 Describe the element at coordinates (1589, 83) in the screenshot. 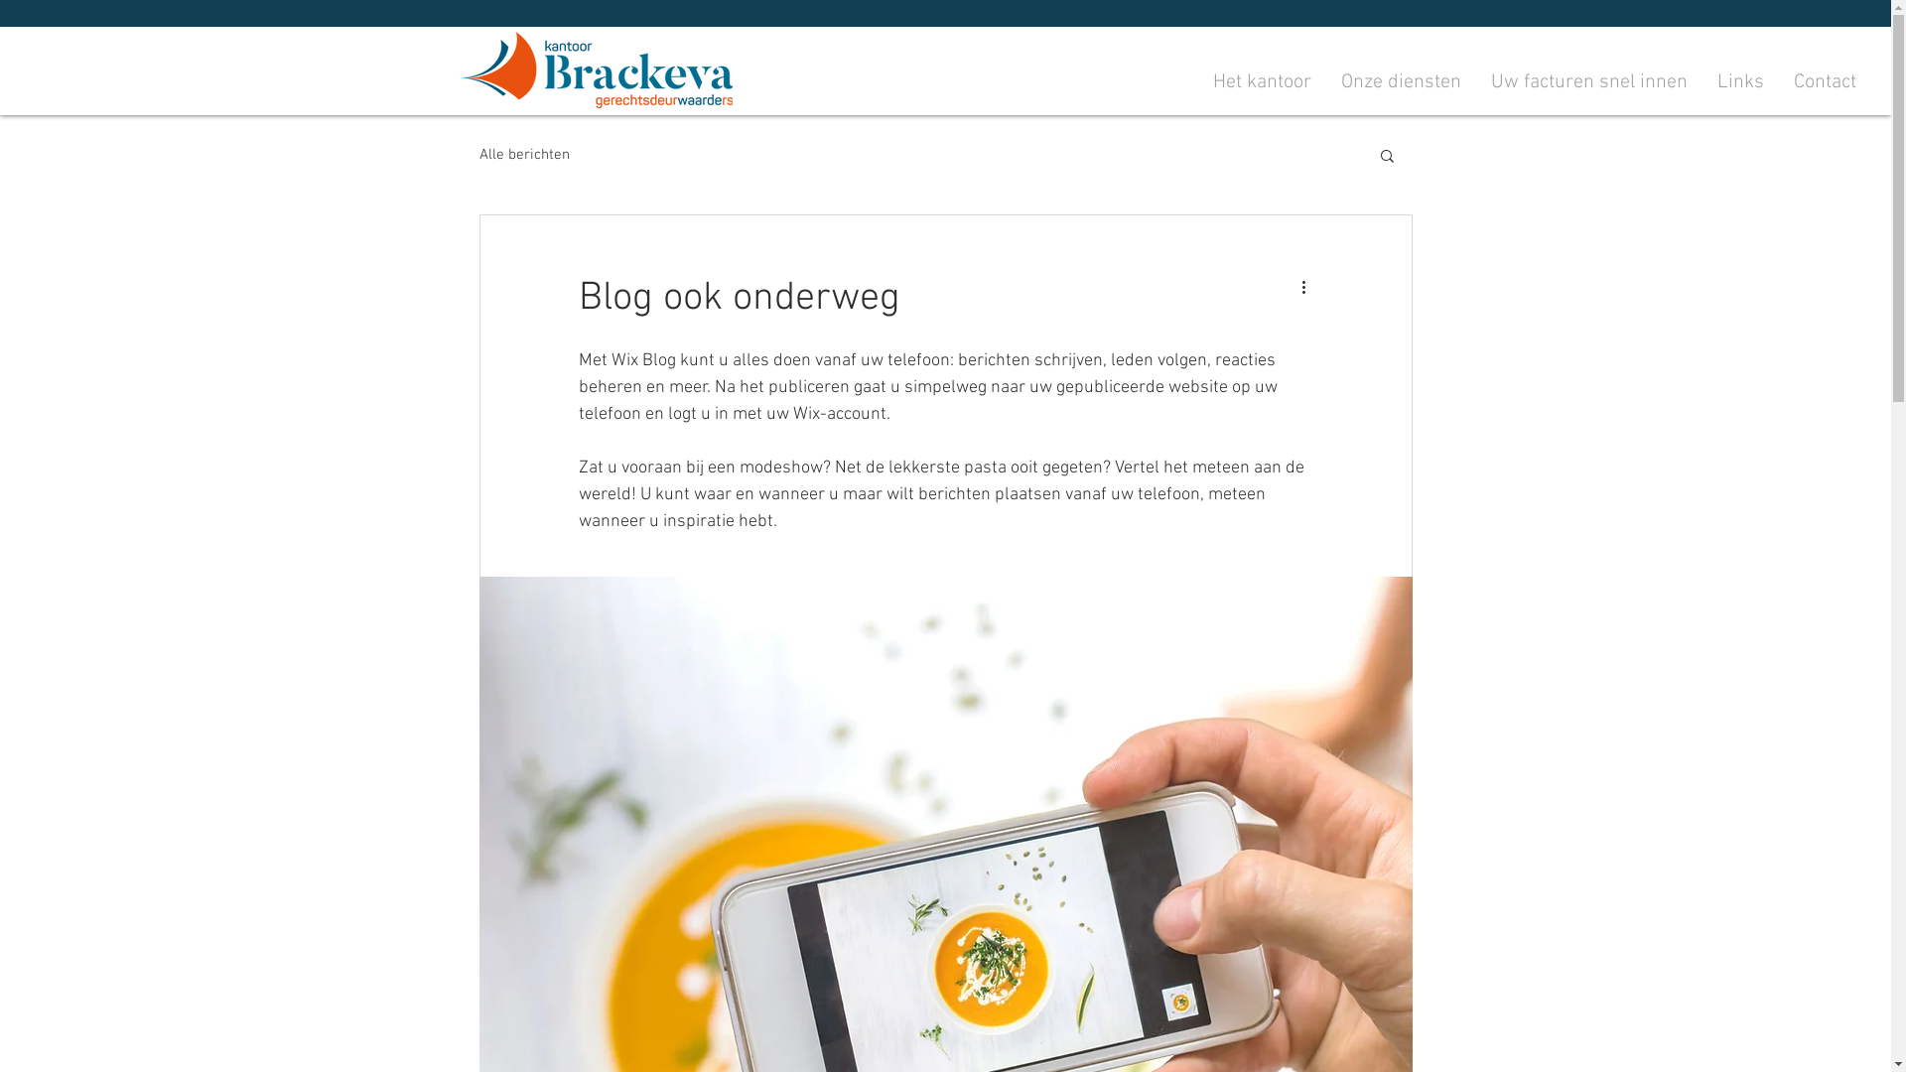

I see `Uw facturen snel innen` at that location.